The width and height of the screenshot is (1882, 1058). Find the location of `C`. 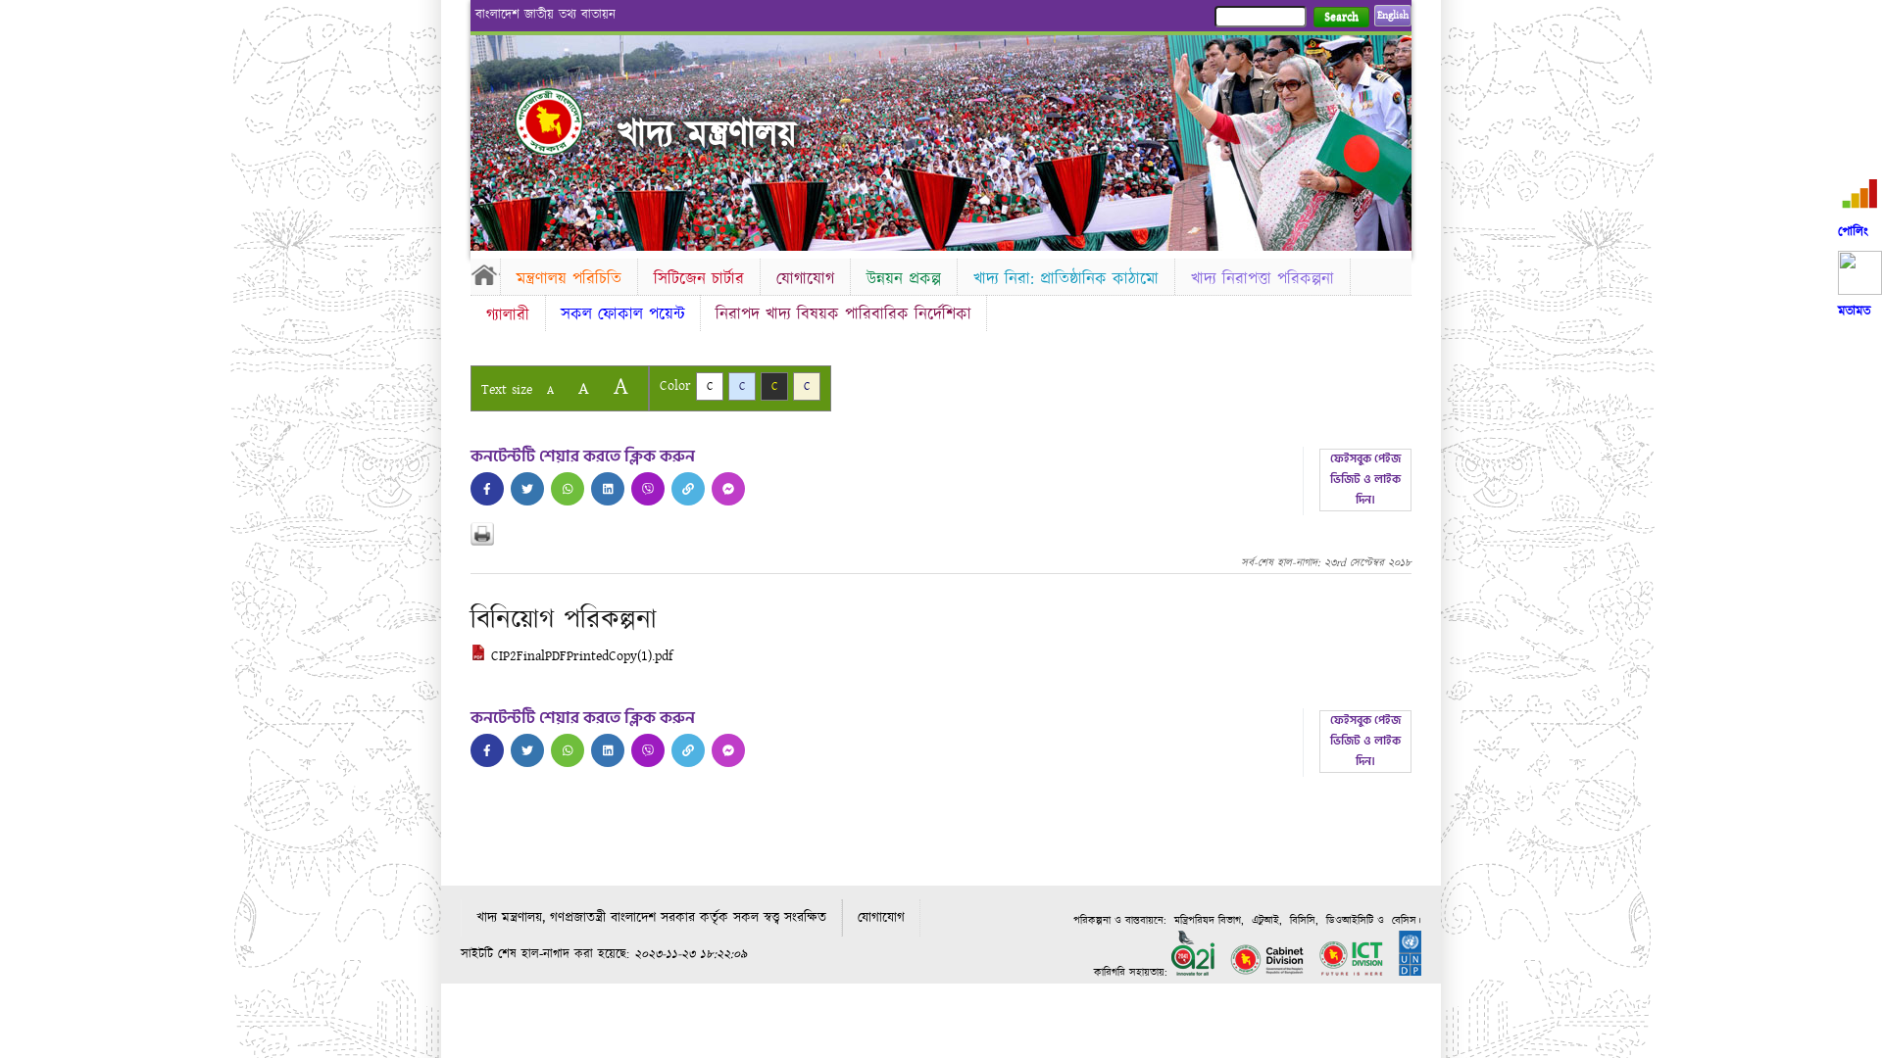

C is located at coordinates (742, 386).